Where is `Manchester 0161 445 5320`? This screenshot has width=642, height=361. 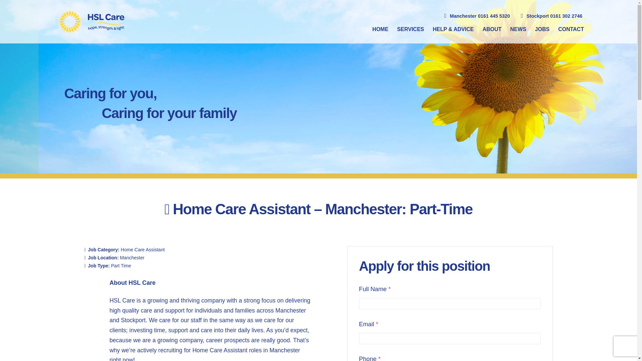 Manchester 0161 445 5320 is located at coordinates (477, 16).